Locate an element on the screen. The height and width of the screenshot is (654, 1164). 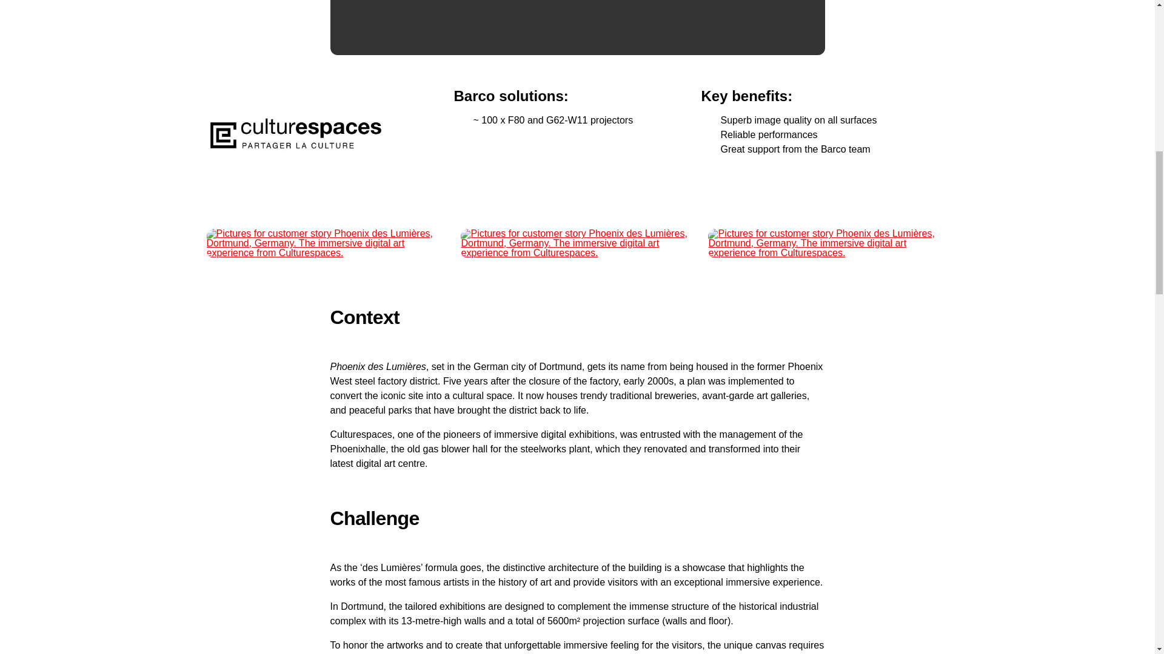
culturespaces-logo-vector is located at coordinates (295, 133).